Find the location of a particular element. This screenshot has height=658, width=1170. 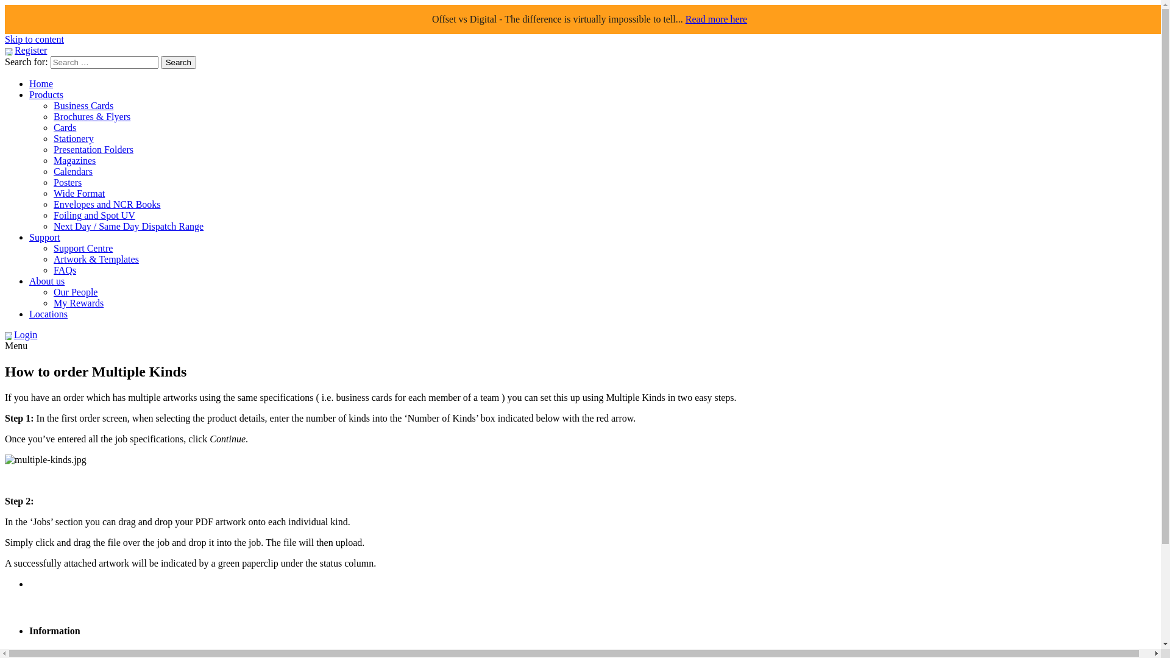

Search is located at coordinates (179, 62).